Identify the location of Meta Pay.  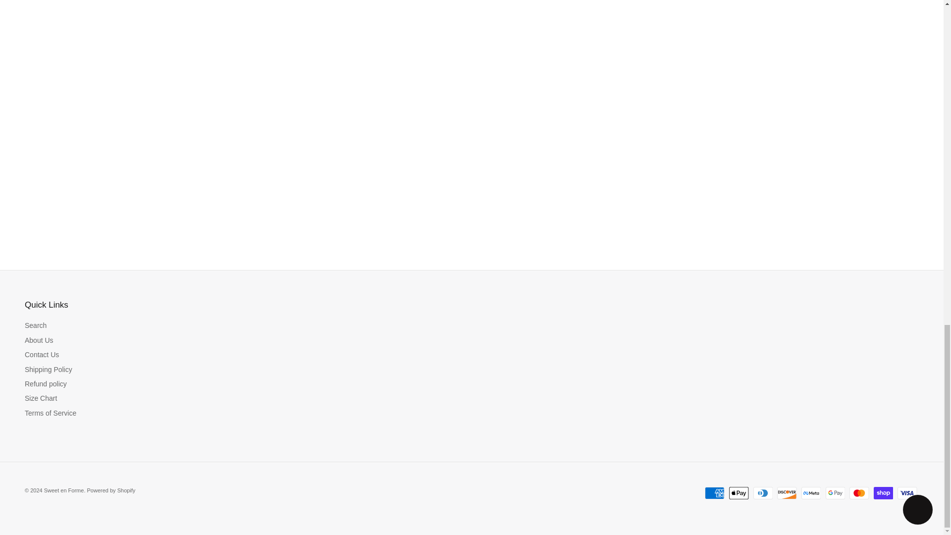
(811, 492).